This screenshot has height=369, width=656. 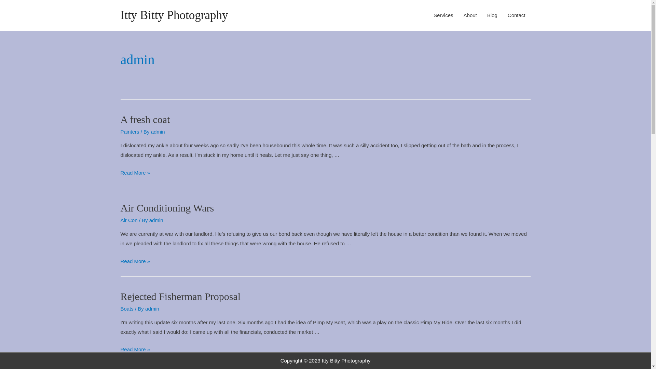 I want to click on admin, so click(x=158, y=132).